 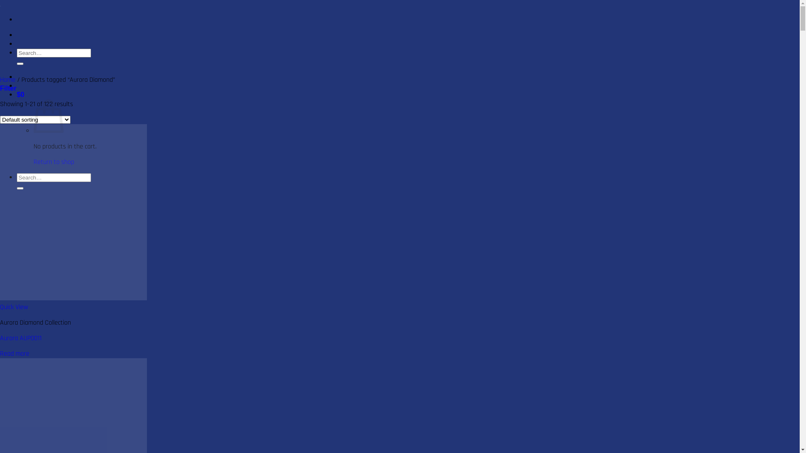 What do you see at coordinates (54, 162) in the screenshot?
I see `Return to shop` at bounding box center [54, 162].